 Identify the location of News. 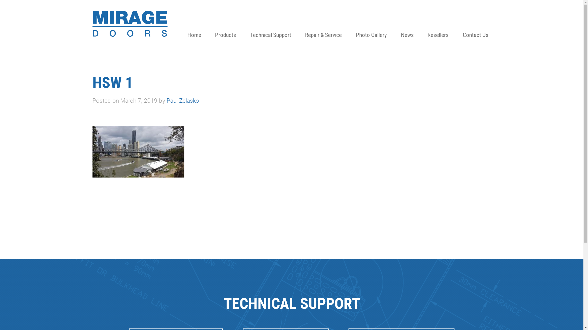
(407, 25).